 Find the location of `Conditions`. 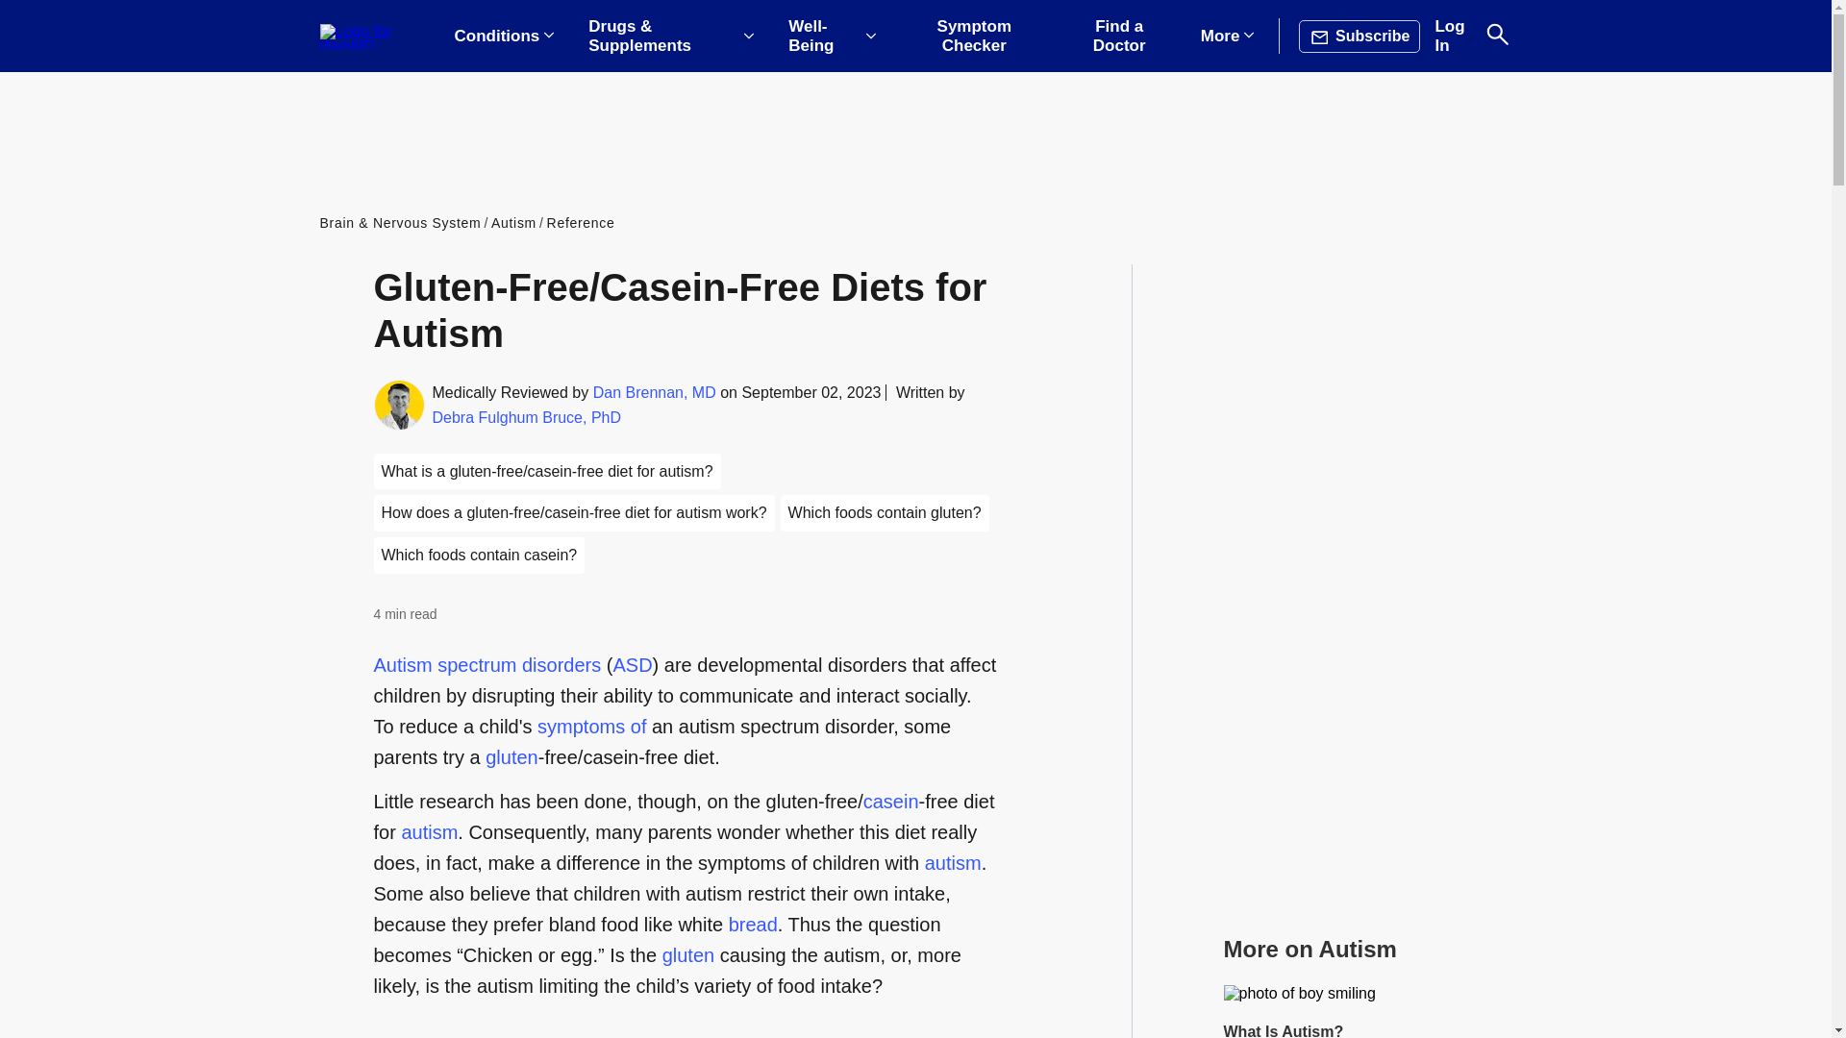

Conditions is located at coordinates (504, 37).